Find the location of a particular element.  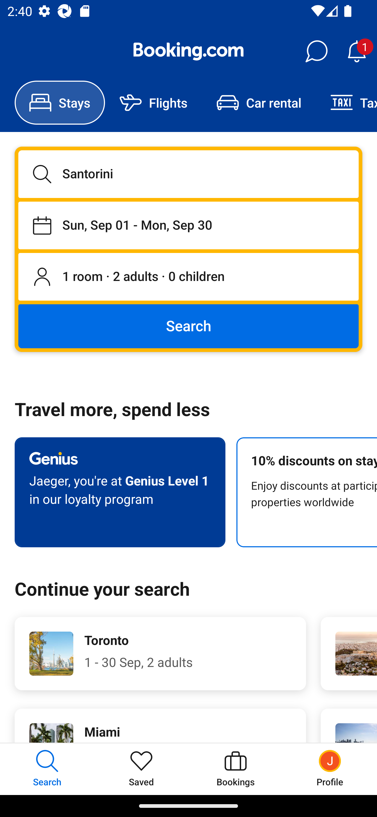

Stays is located at coordinates (60, 103).